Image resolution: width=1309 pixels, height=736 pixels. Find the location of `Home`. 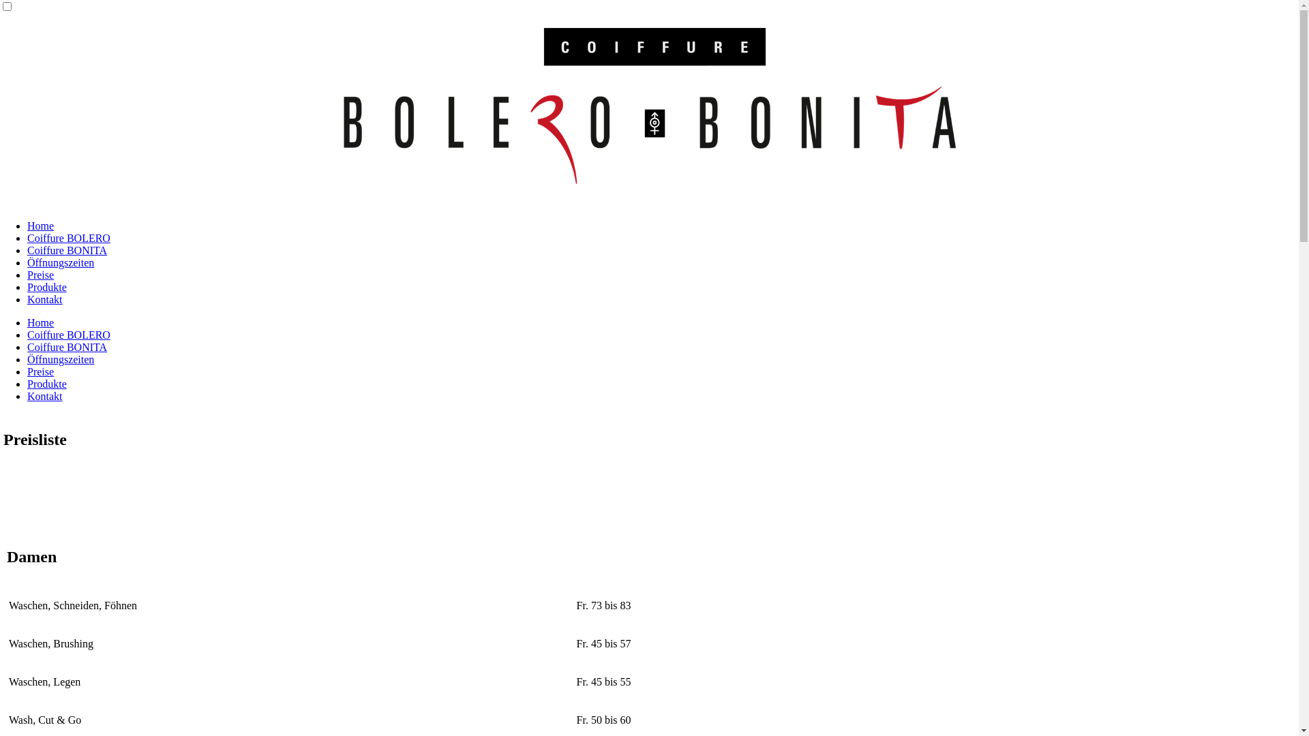

Home is located at coordinates (41, 323).